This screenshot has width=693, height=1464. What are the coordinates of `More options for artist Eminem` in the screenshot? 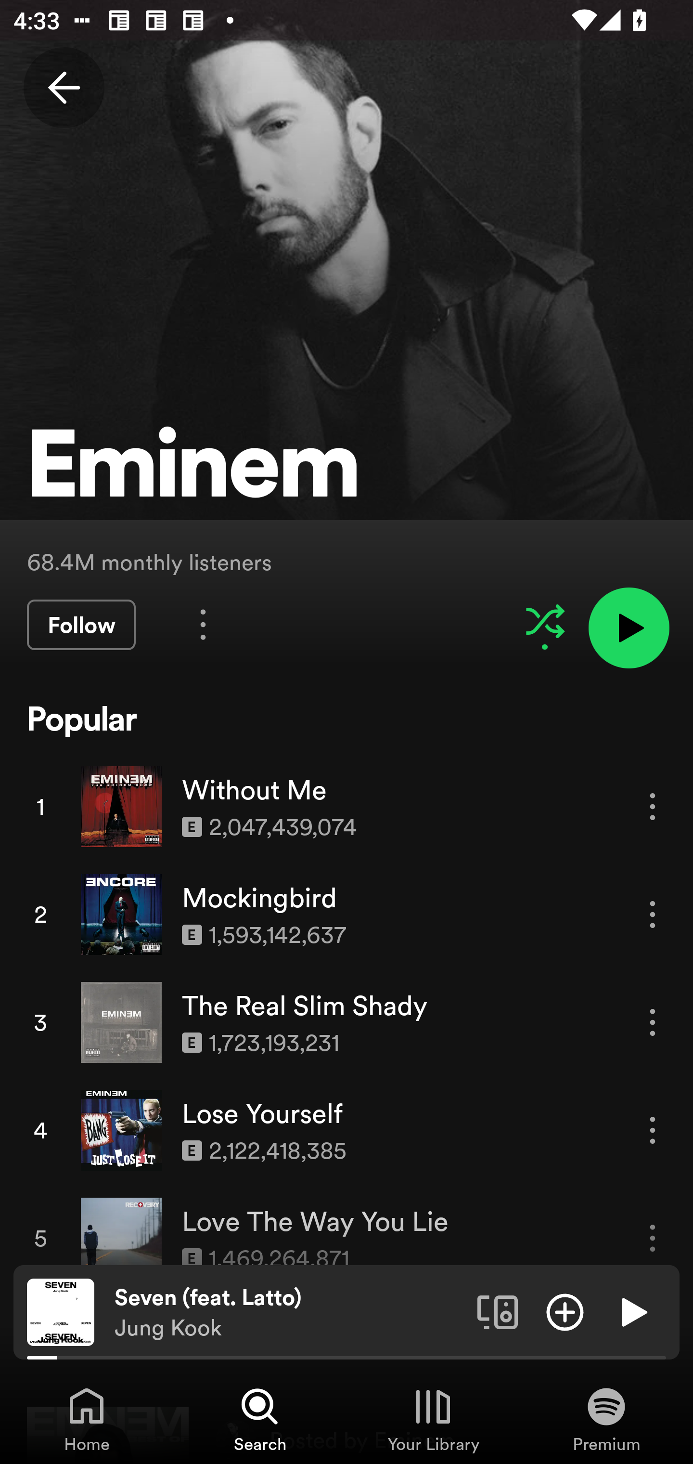 It's located at (203, 624).